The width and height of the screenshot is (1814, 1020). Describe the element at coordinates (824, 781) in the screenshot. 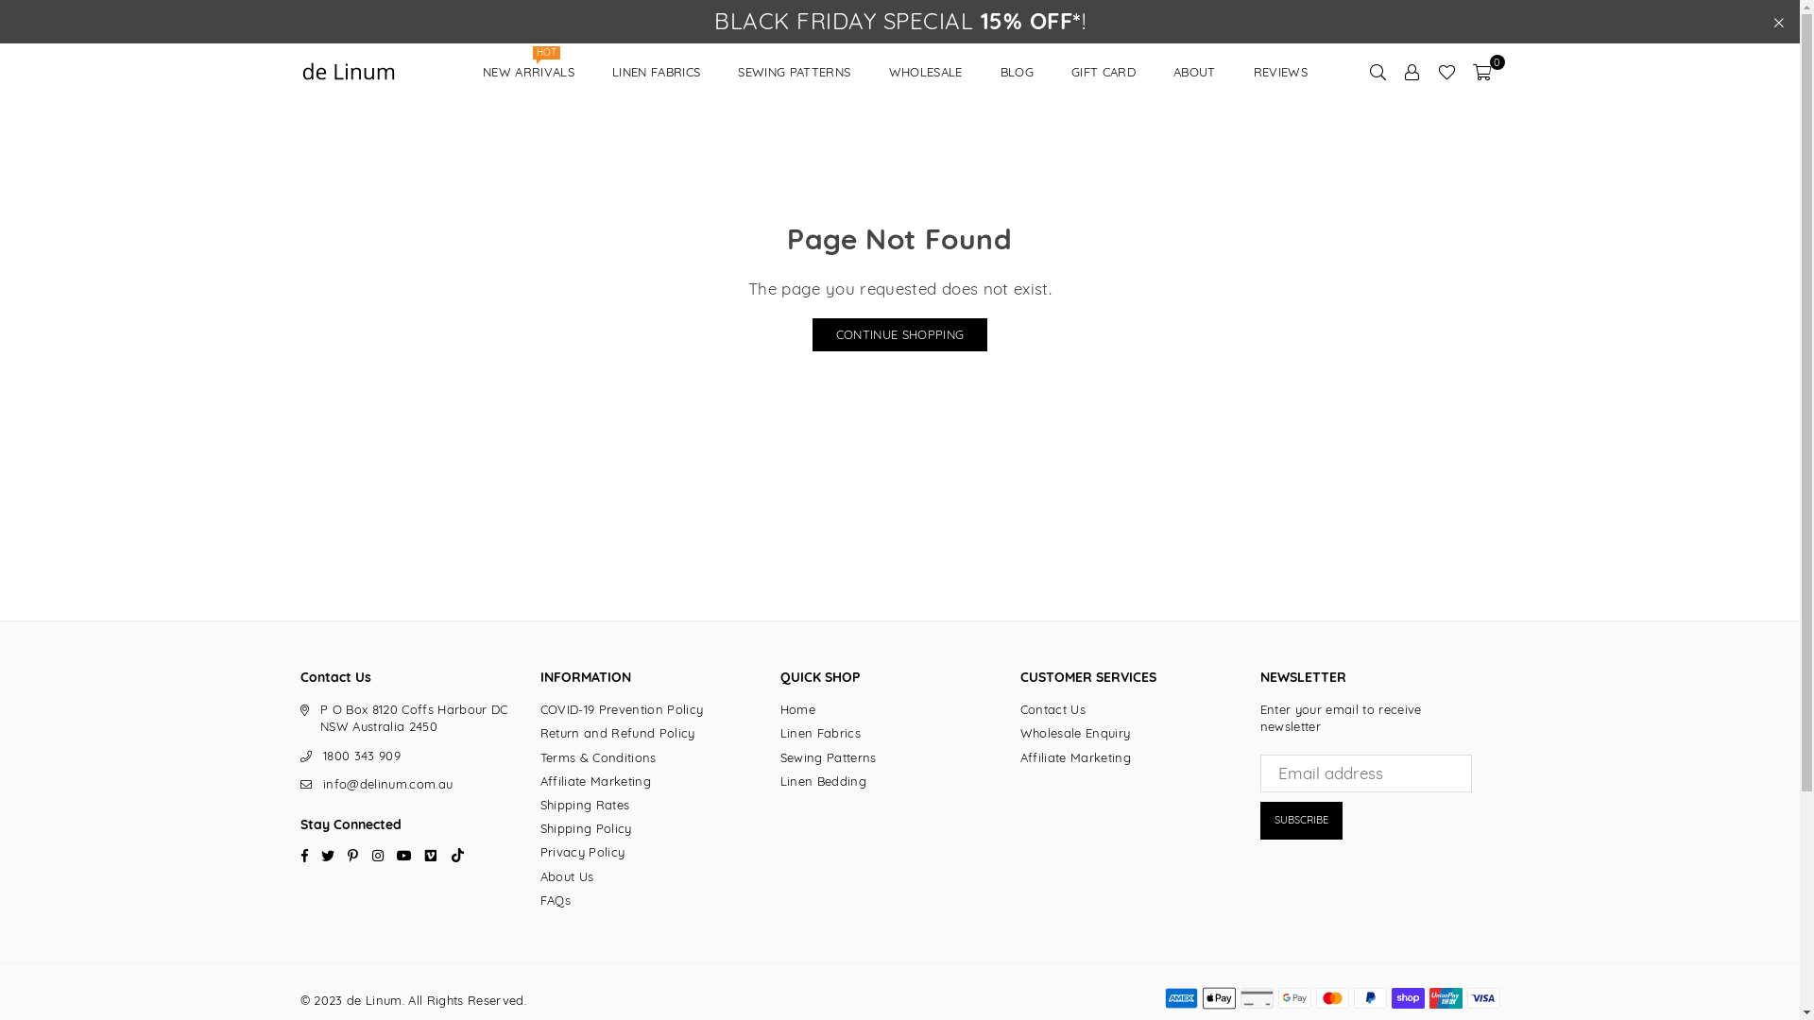

I see `Linen Bedding` at that location.